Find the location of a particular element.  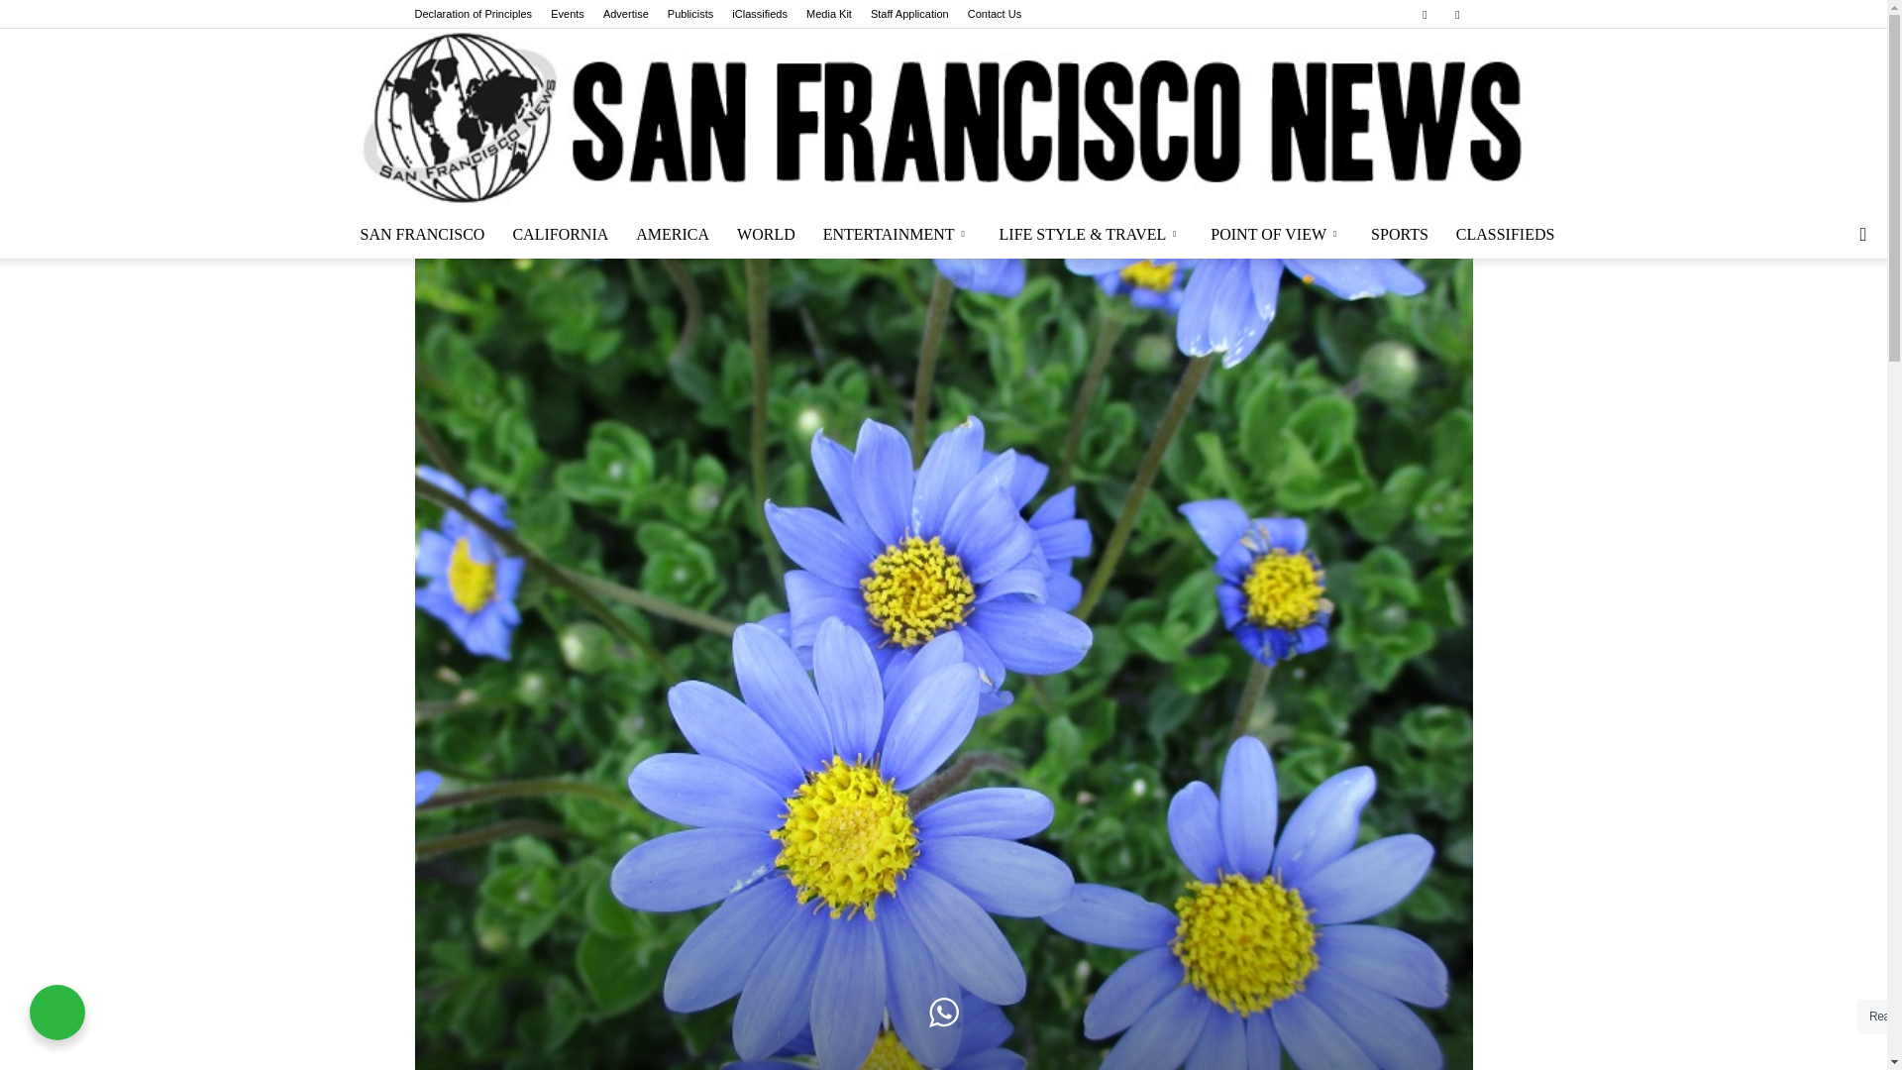

Declaration of Principles is located at coordinates (474, 14).